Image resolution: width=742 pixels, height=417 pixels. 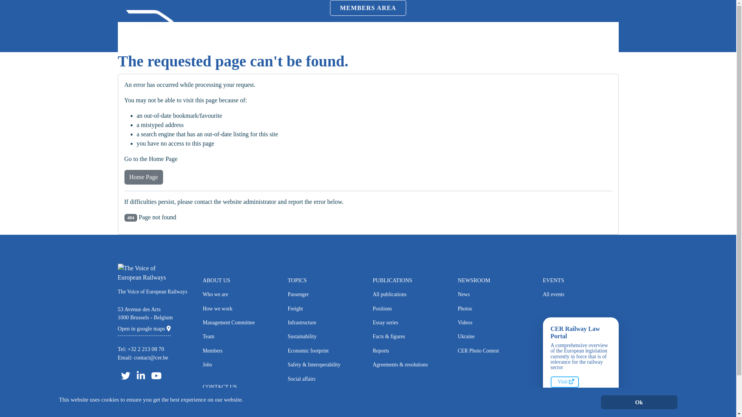 I want to click on Jobs, so click(x=240, y=365).